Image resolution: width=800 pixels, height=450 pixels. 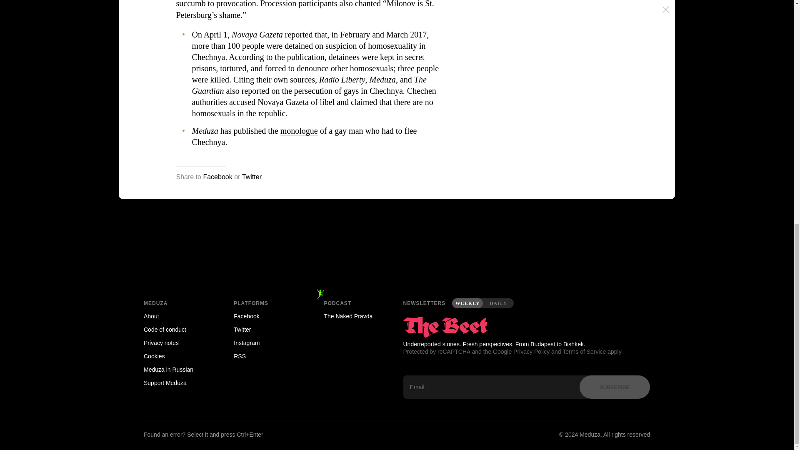 I want to click on The Naked Pravda, so click(x=357, y=316).